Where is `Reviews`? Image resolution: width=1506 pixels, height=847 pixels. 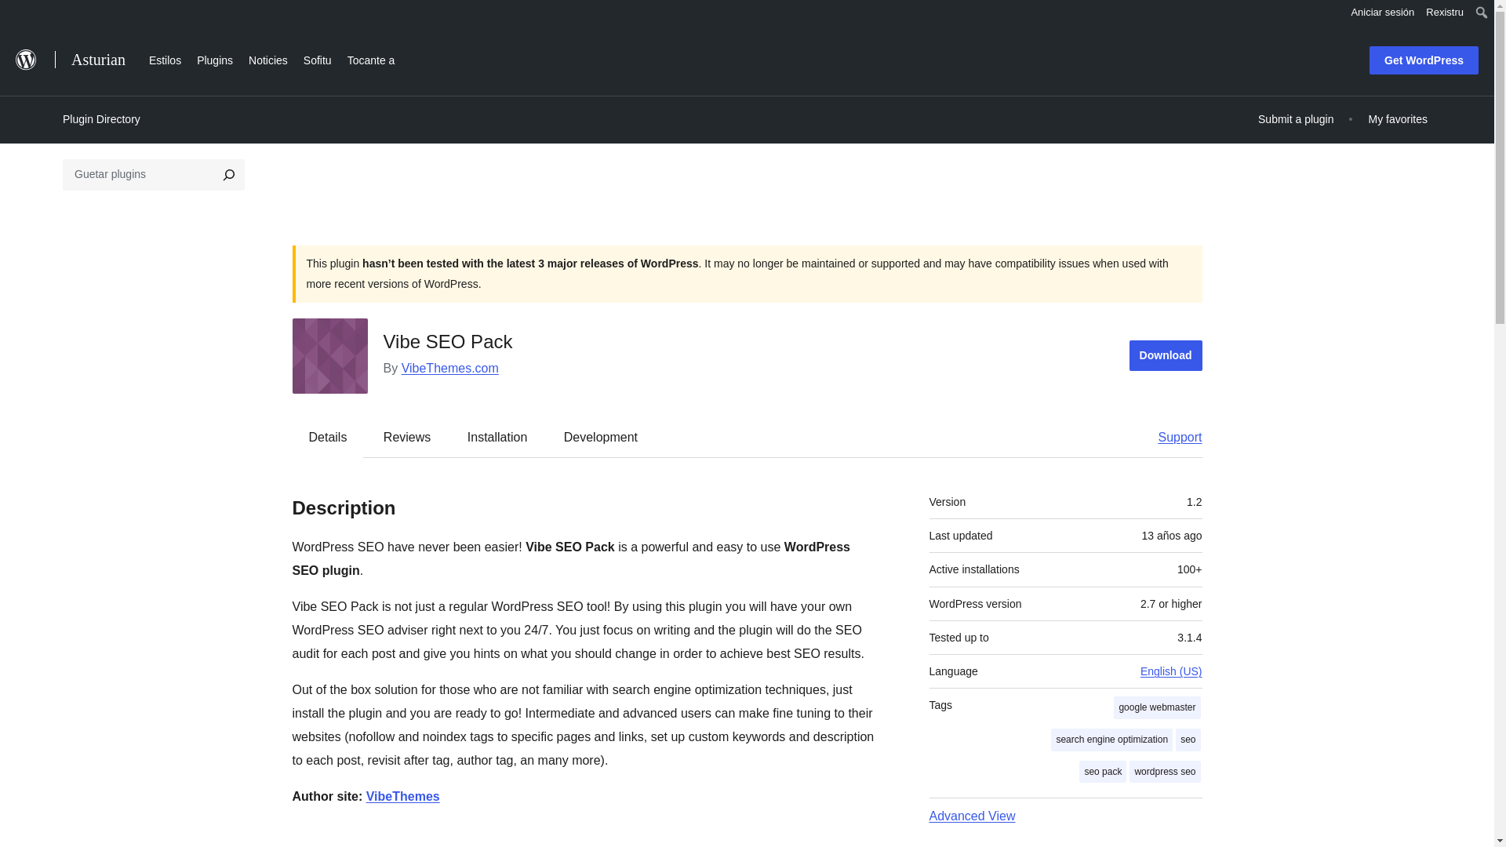
Reviews is located at coordinates (406, 437).